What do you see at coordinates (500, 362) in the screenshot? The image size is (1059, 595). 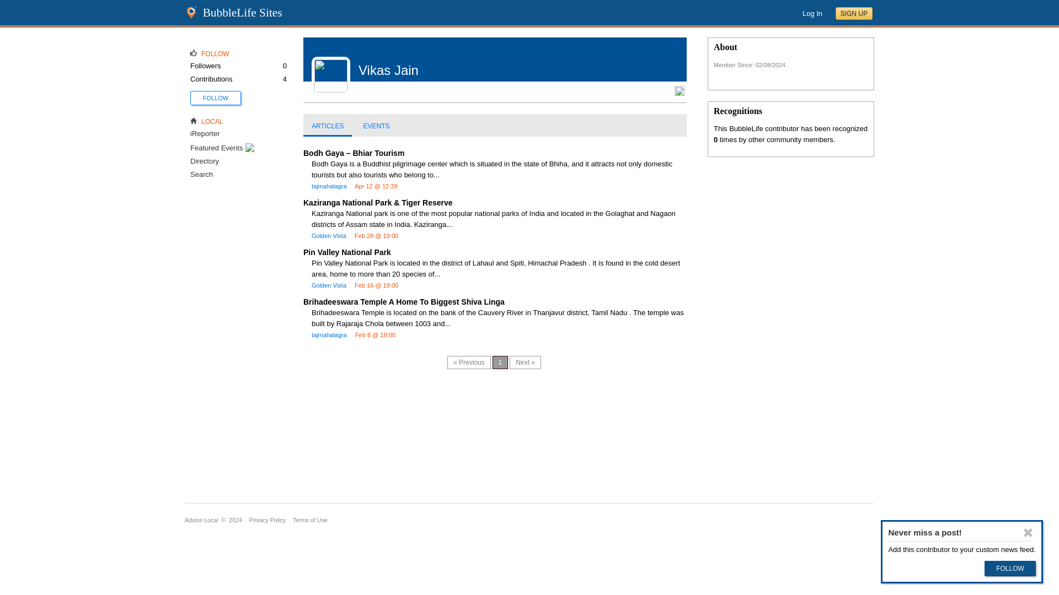 I see `1` at bounding box center [500, 362].